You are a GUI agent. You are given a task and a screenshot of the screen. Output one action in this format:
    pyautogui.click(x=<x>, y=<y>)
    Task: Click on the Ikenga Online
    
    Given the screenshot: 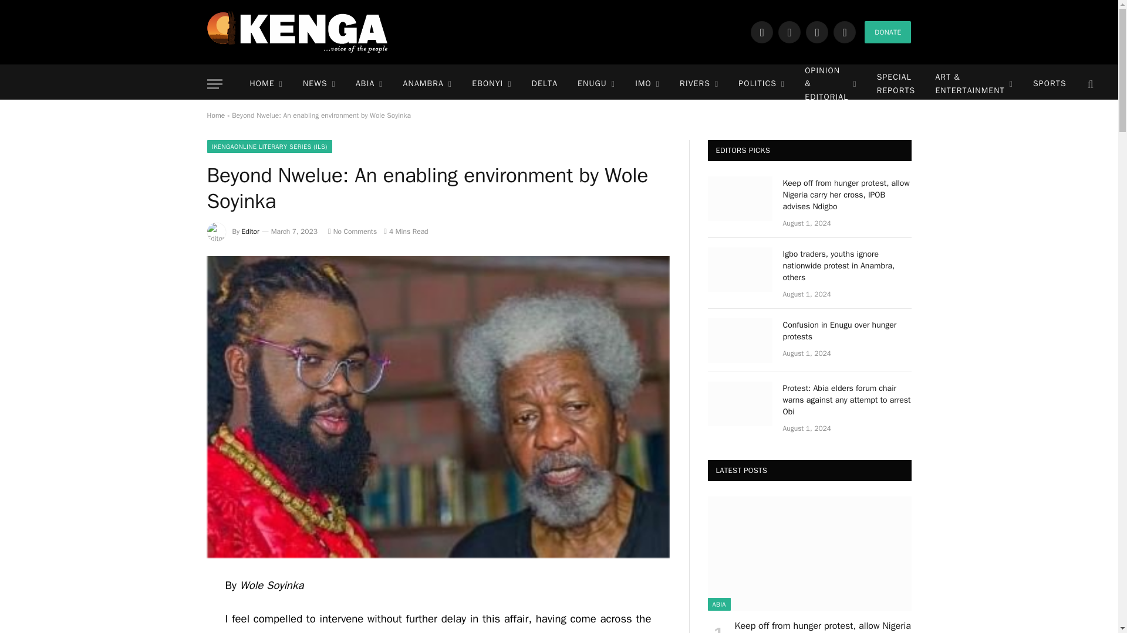 What is the action you would take?
    pyautogui.click(x=297, y=32)
    